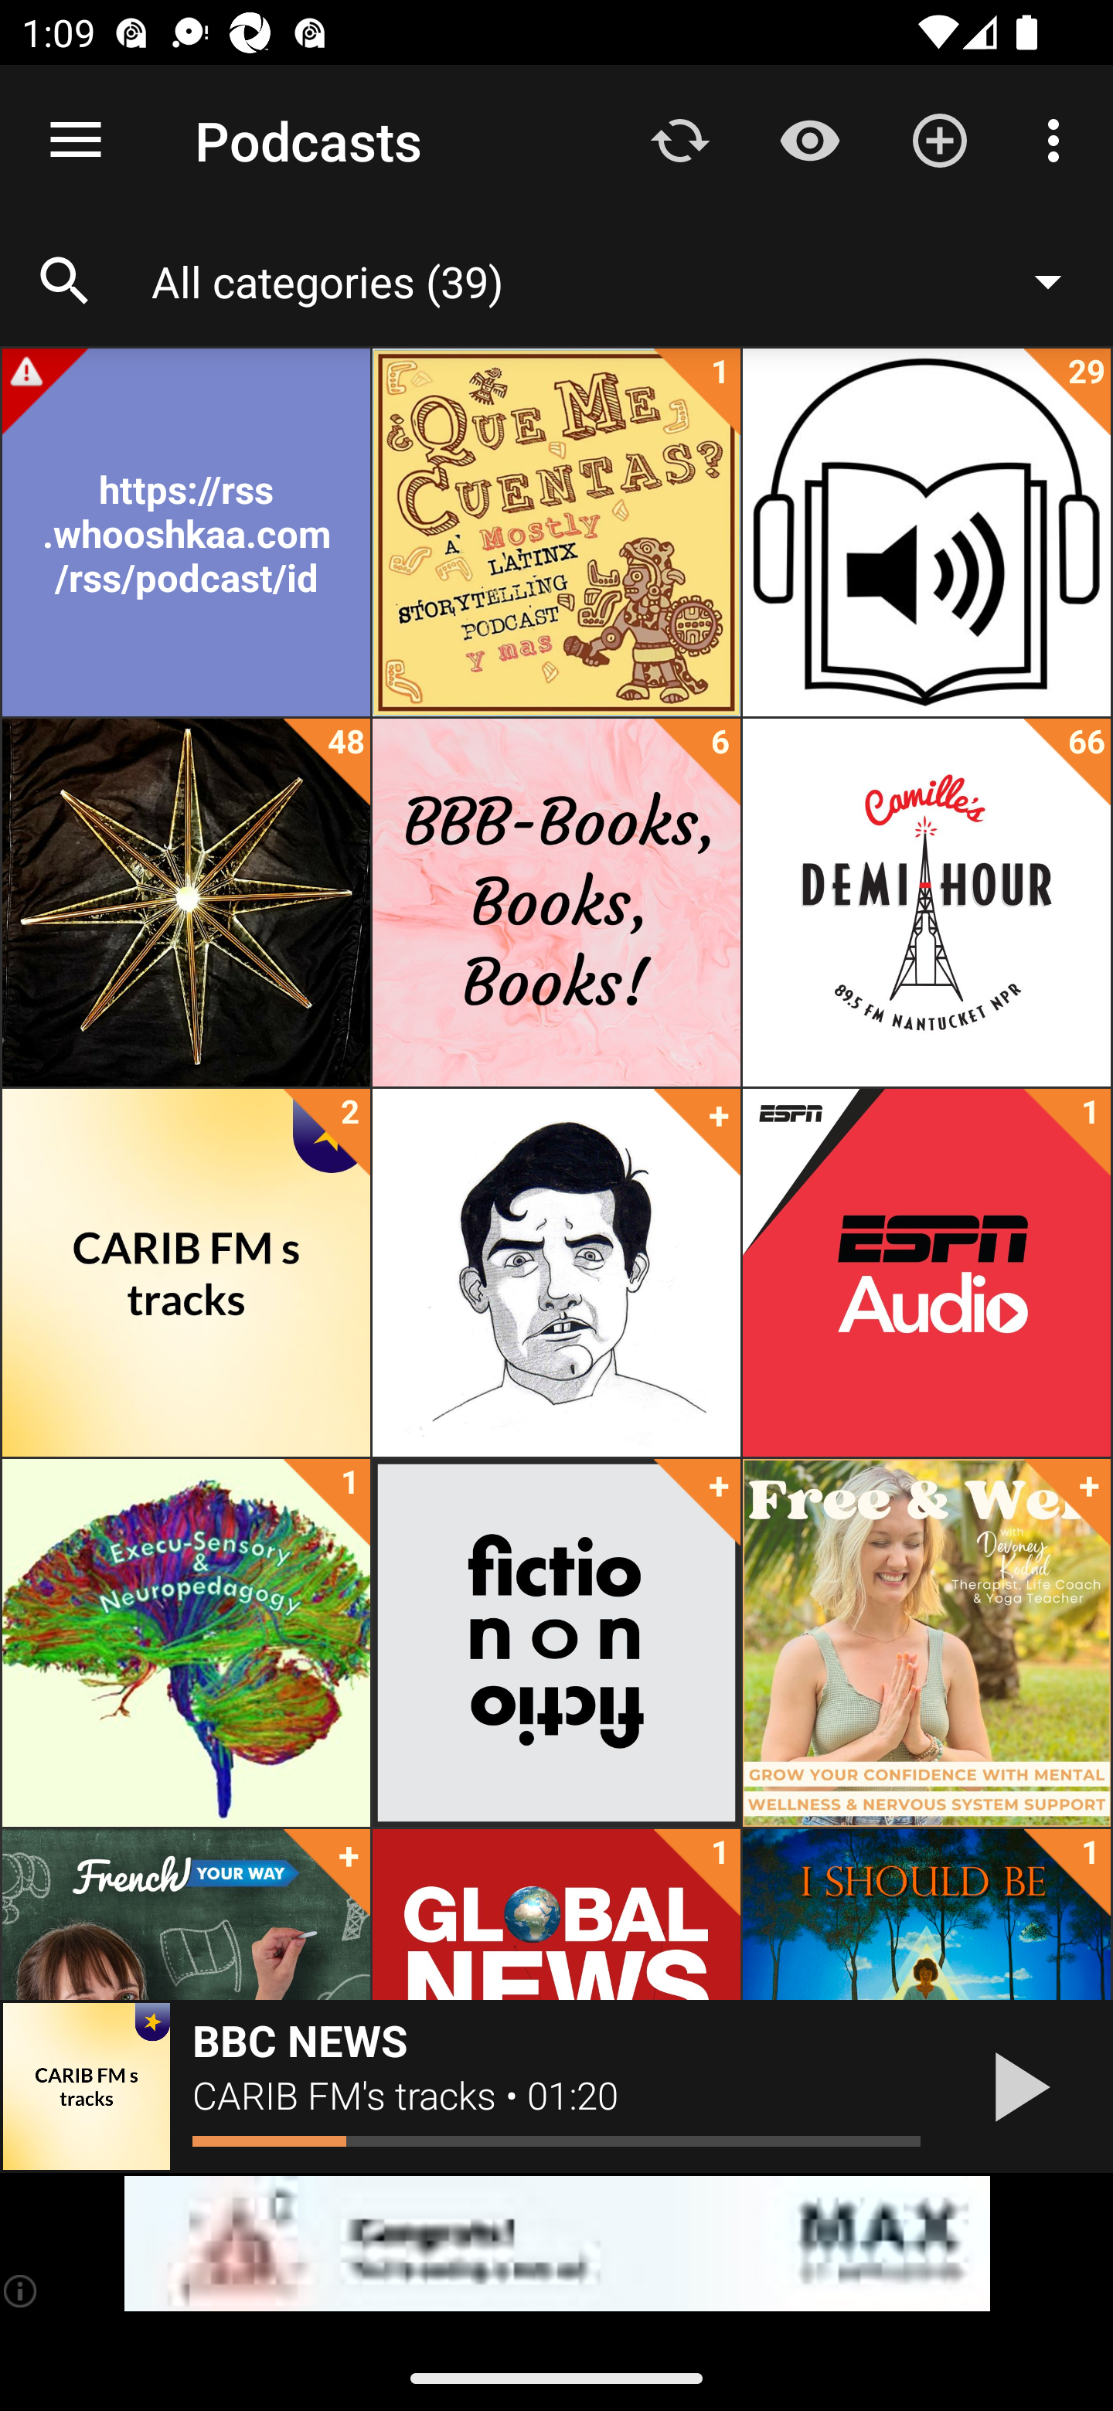 The width and height of the screenshot is (1113, 2411). What do you see at coordinates (22, 2290) in the screenshot?
I see `(i)` at bounding box center [22, 2290].